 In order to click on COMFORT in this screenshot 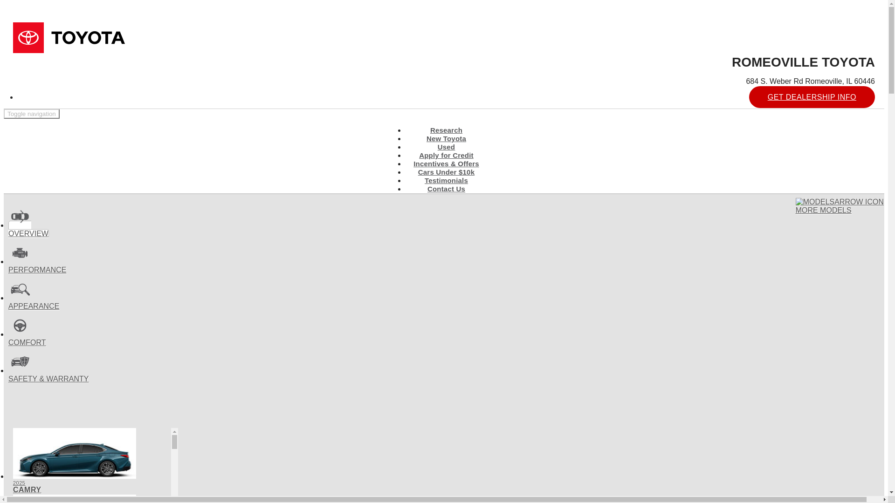, I will do `click(27, 338)`.